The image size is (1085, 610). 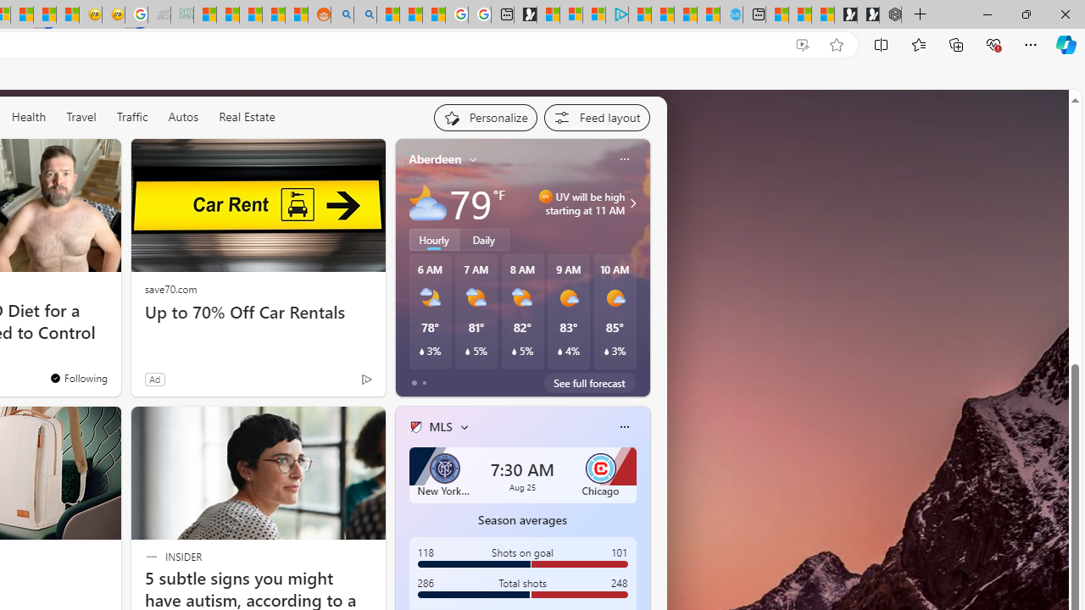 What do you see at coordinates (78, 378) in the screenshot?
I see `You're following Newsweek` at bounding box center [78, 378].